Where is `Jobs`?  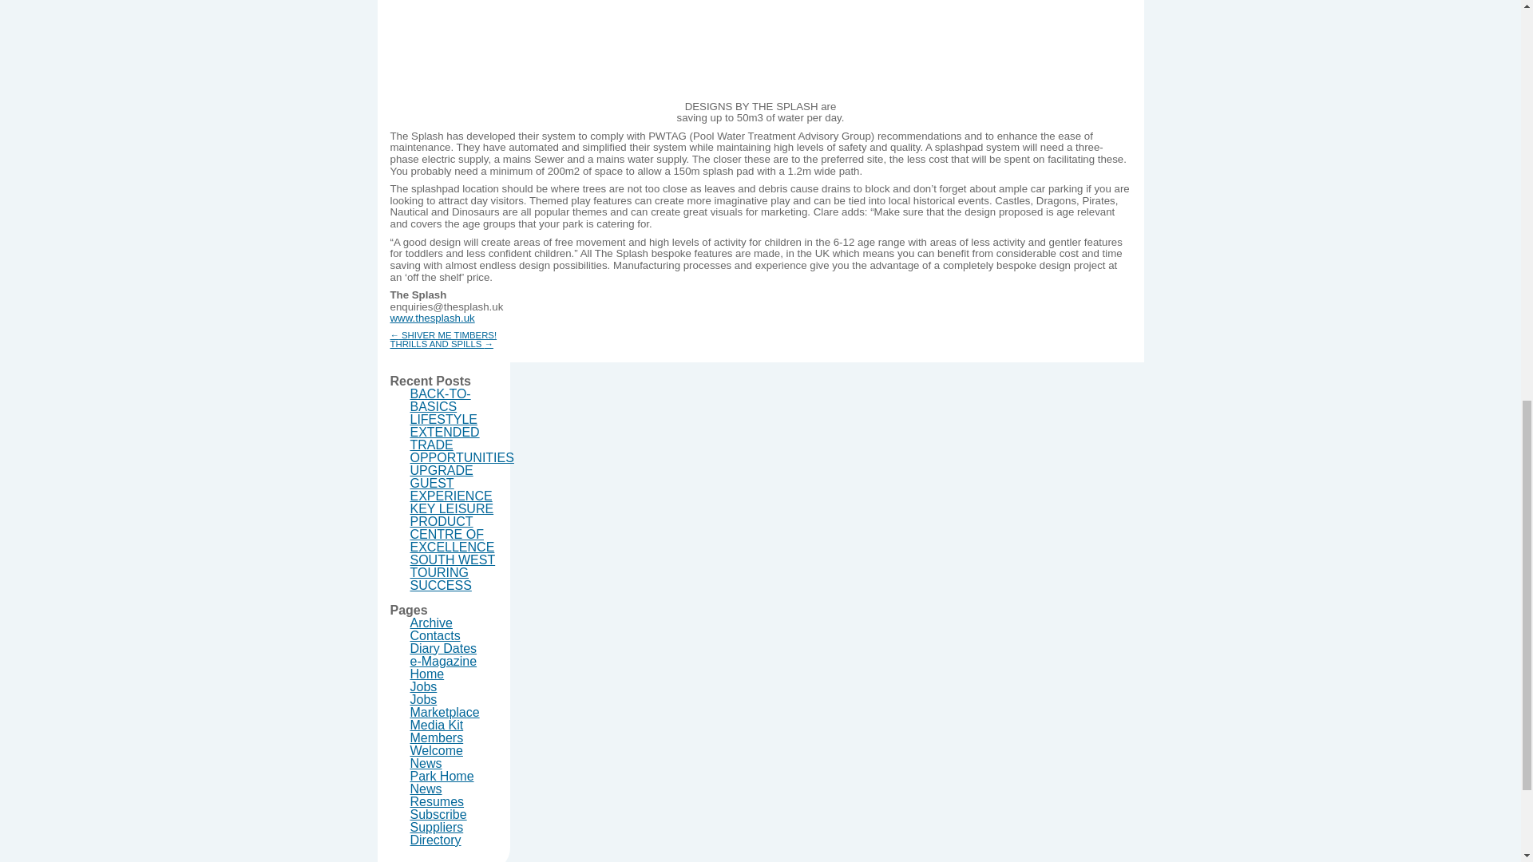 Jobs is located at coordinates (423, 691).